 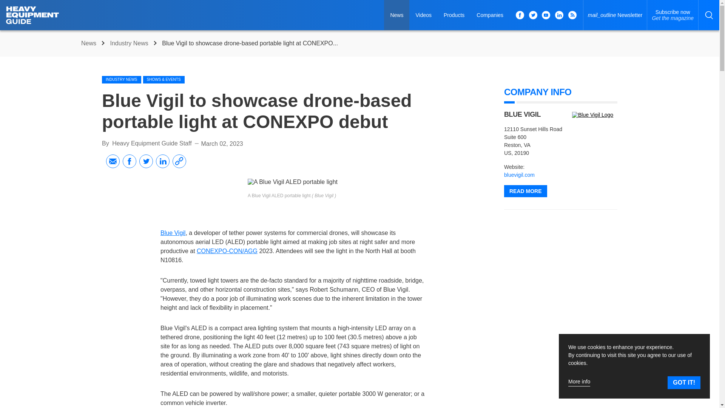 I want to click on Products, so click(x=293, y=182).